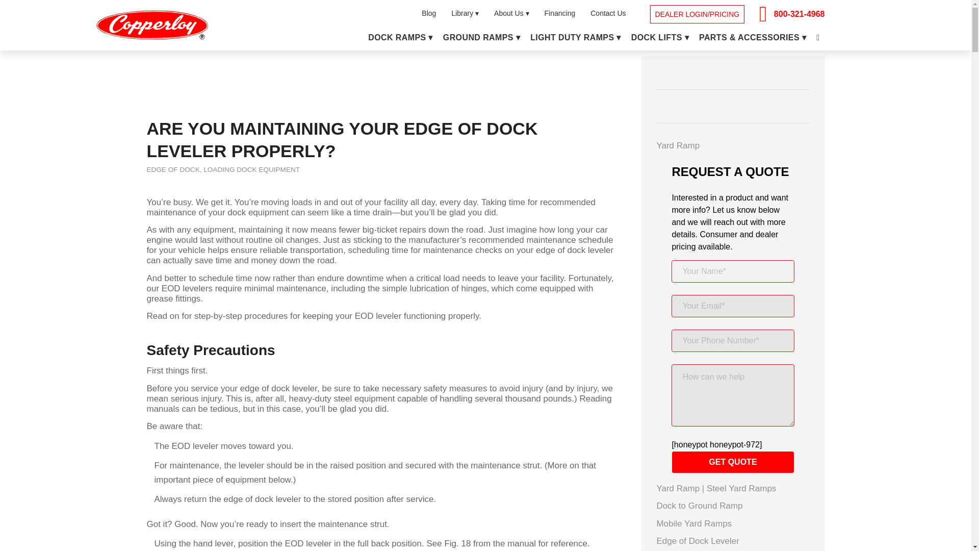  Describe the element at coordinates (800, 14) in the screenshot. I see `800-321-4968` at that location.